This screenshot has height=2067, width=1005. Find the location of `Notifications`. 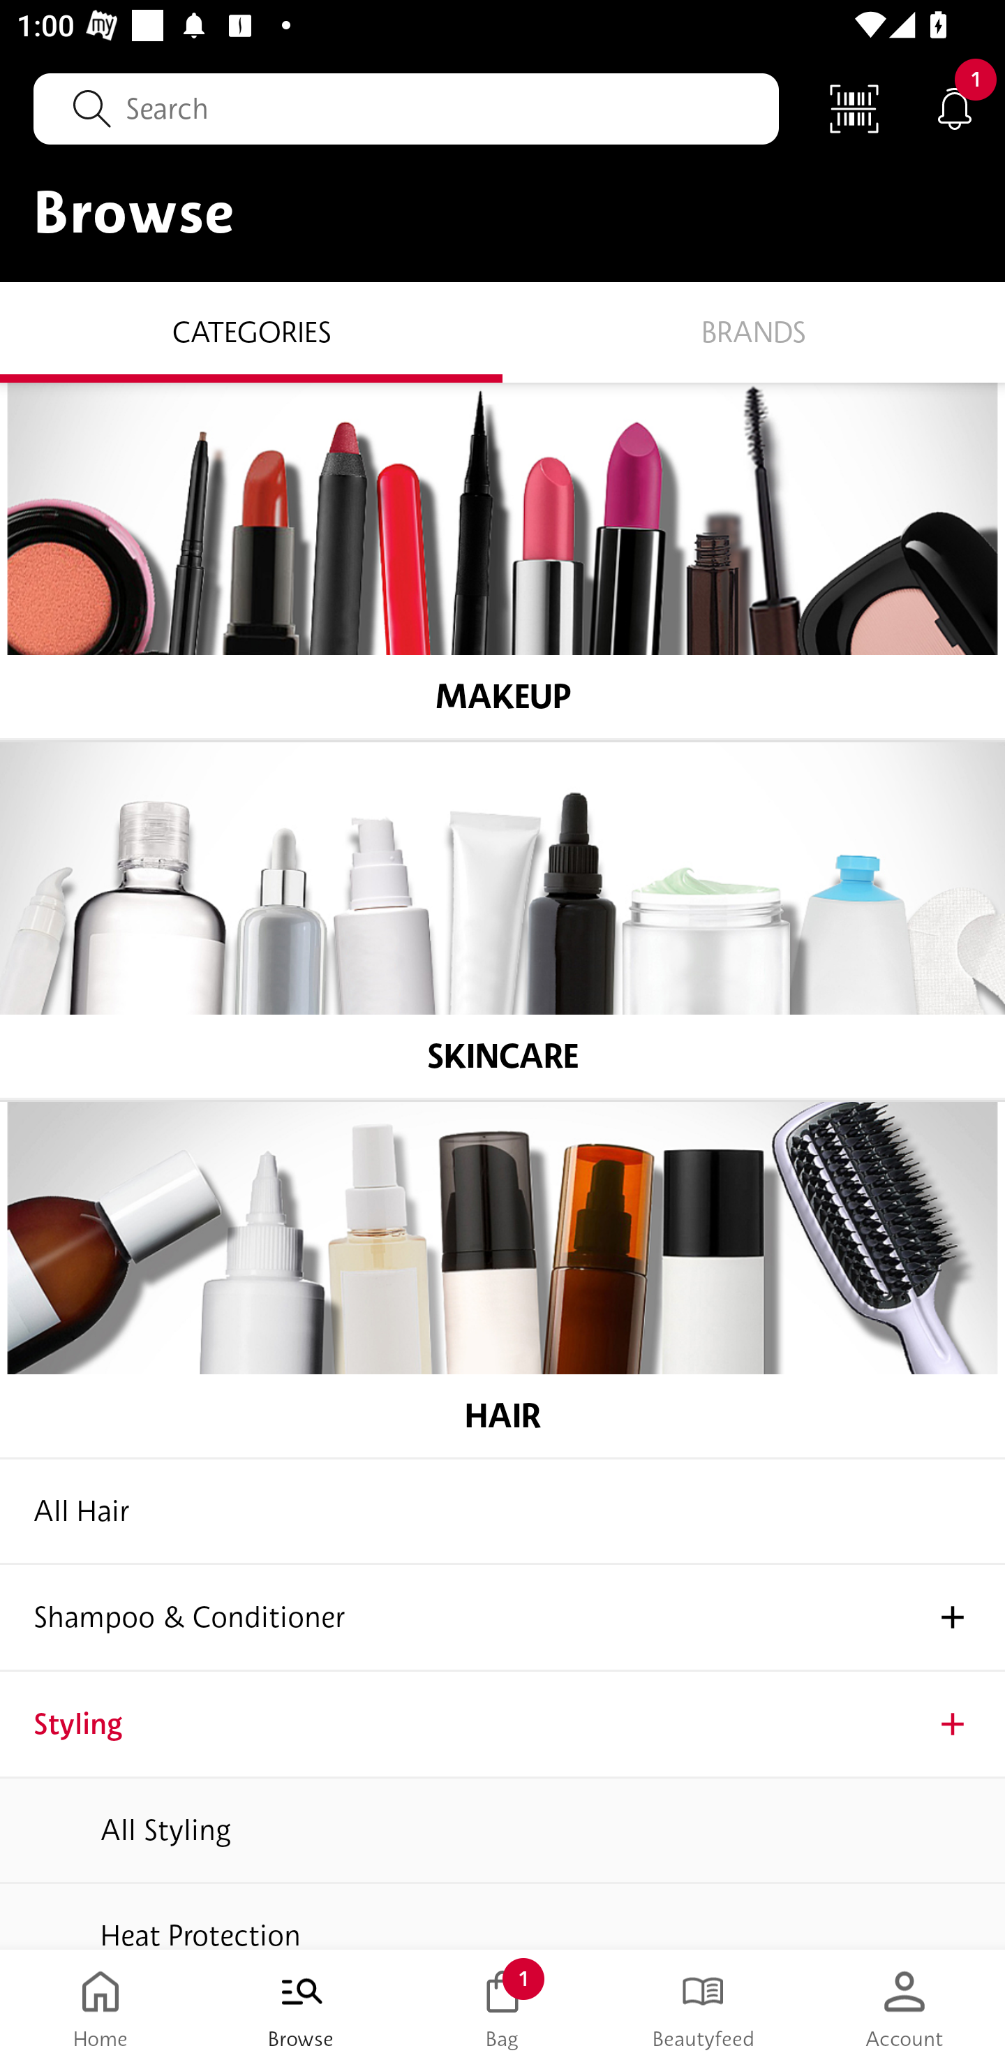

Notifications is located at coordinates (955, 108).